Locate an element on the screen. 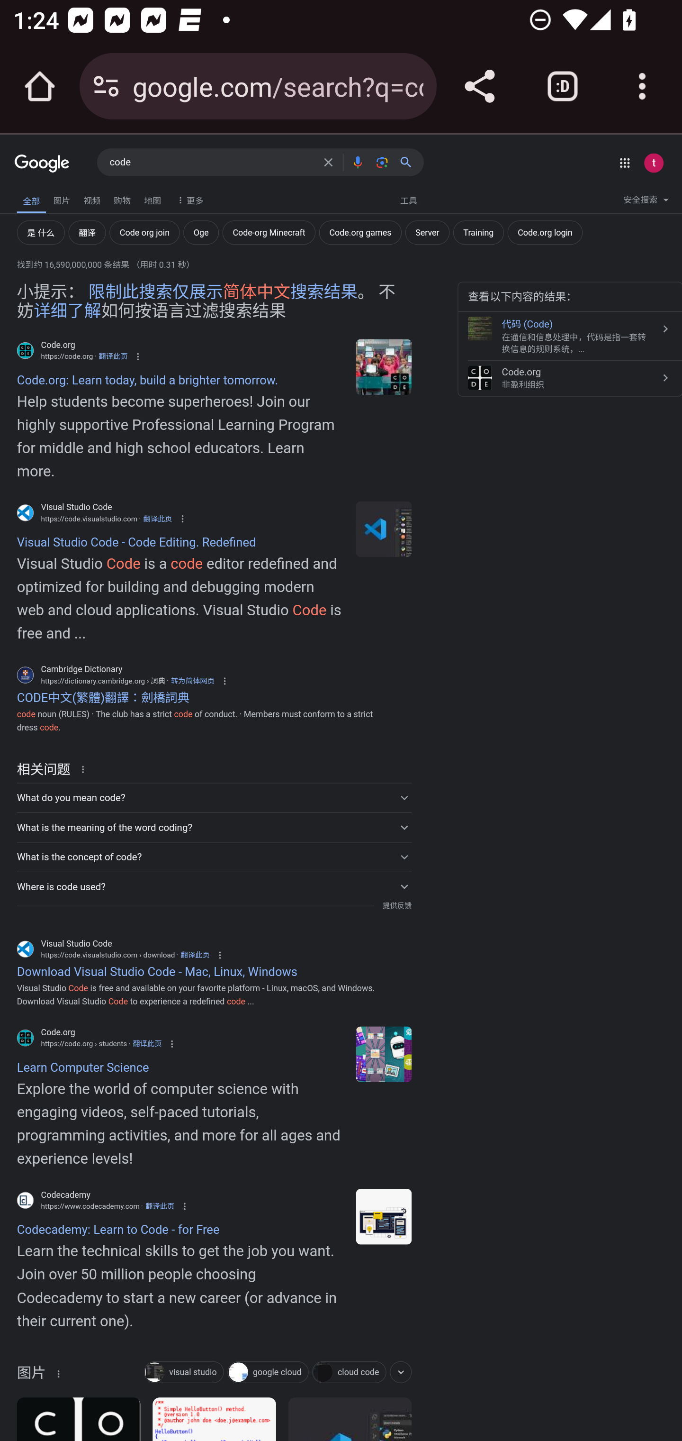 This screenshot has height=1441, width=682. code is located at coordinates (211, 163).